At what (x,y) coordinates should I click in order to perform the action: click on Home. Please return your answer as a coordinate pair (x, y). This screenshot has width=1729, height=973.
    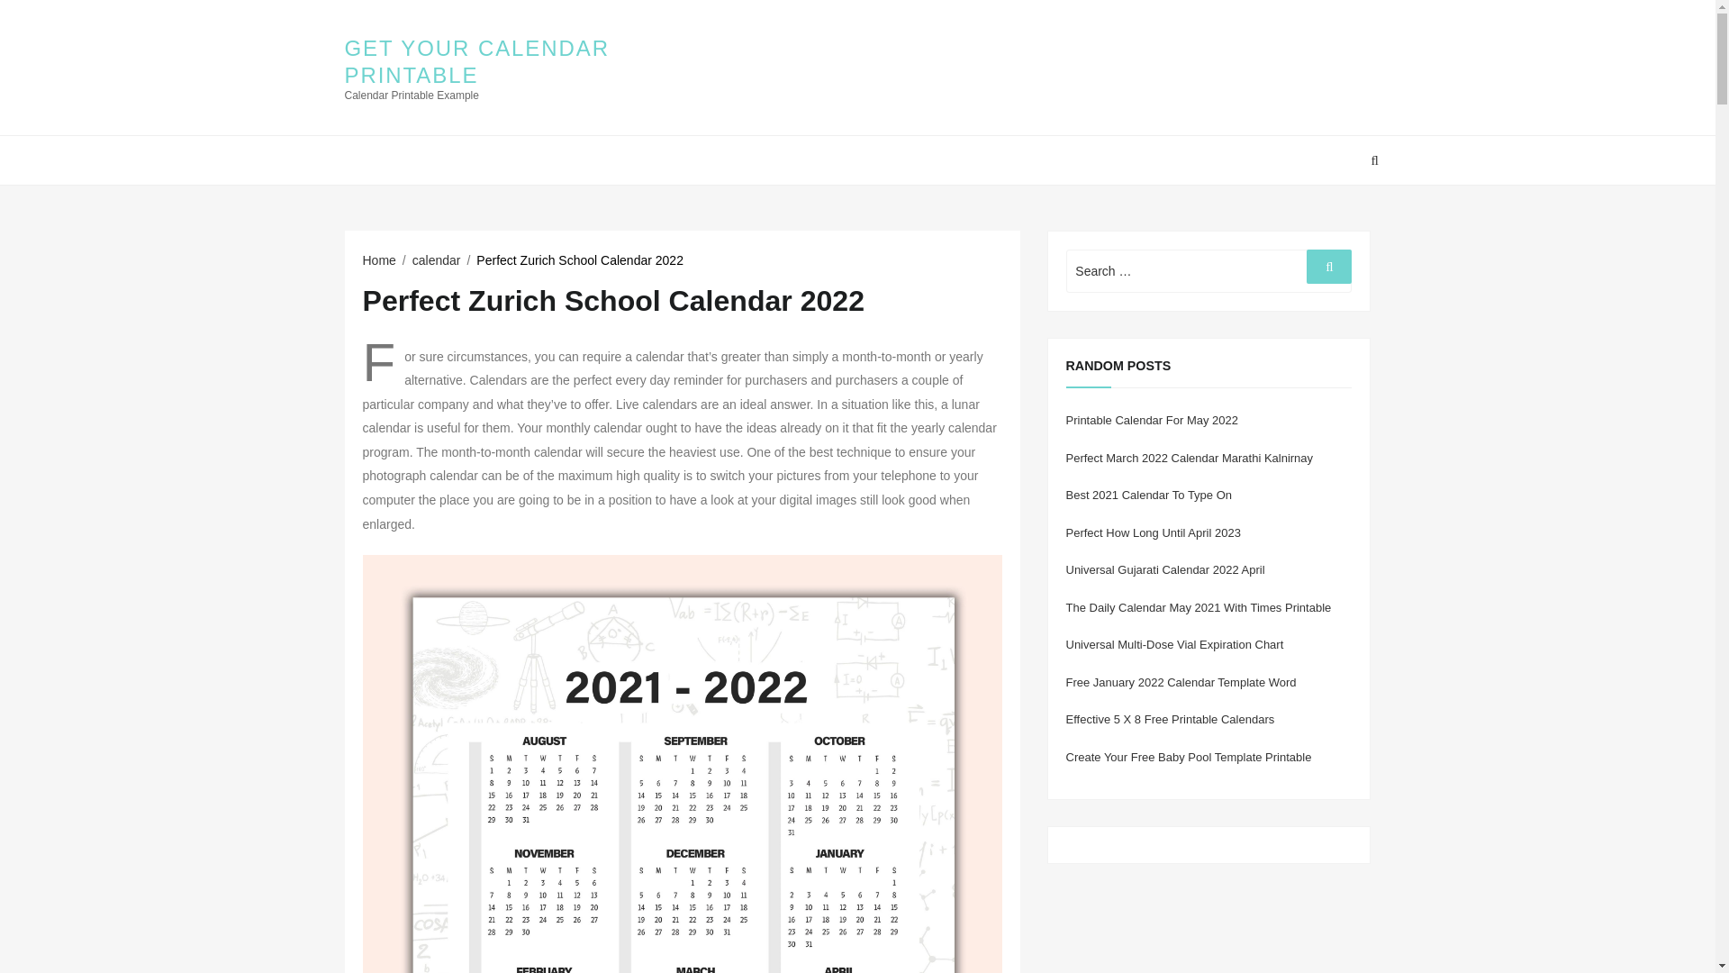
    Looking at the image, I should click on (378, 259).